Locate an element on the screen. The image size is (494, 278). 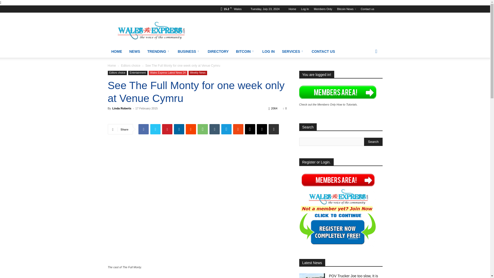
Search is located at coordinates (373, 142).